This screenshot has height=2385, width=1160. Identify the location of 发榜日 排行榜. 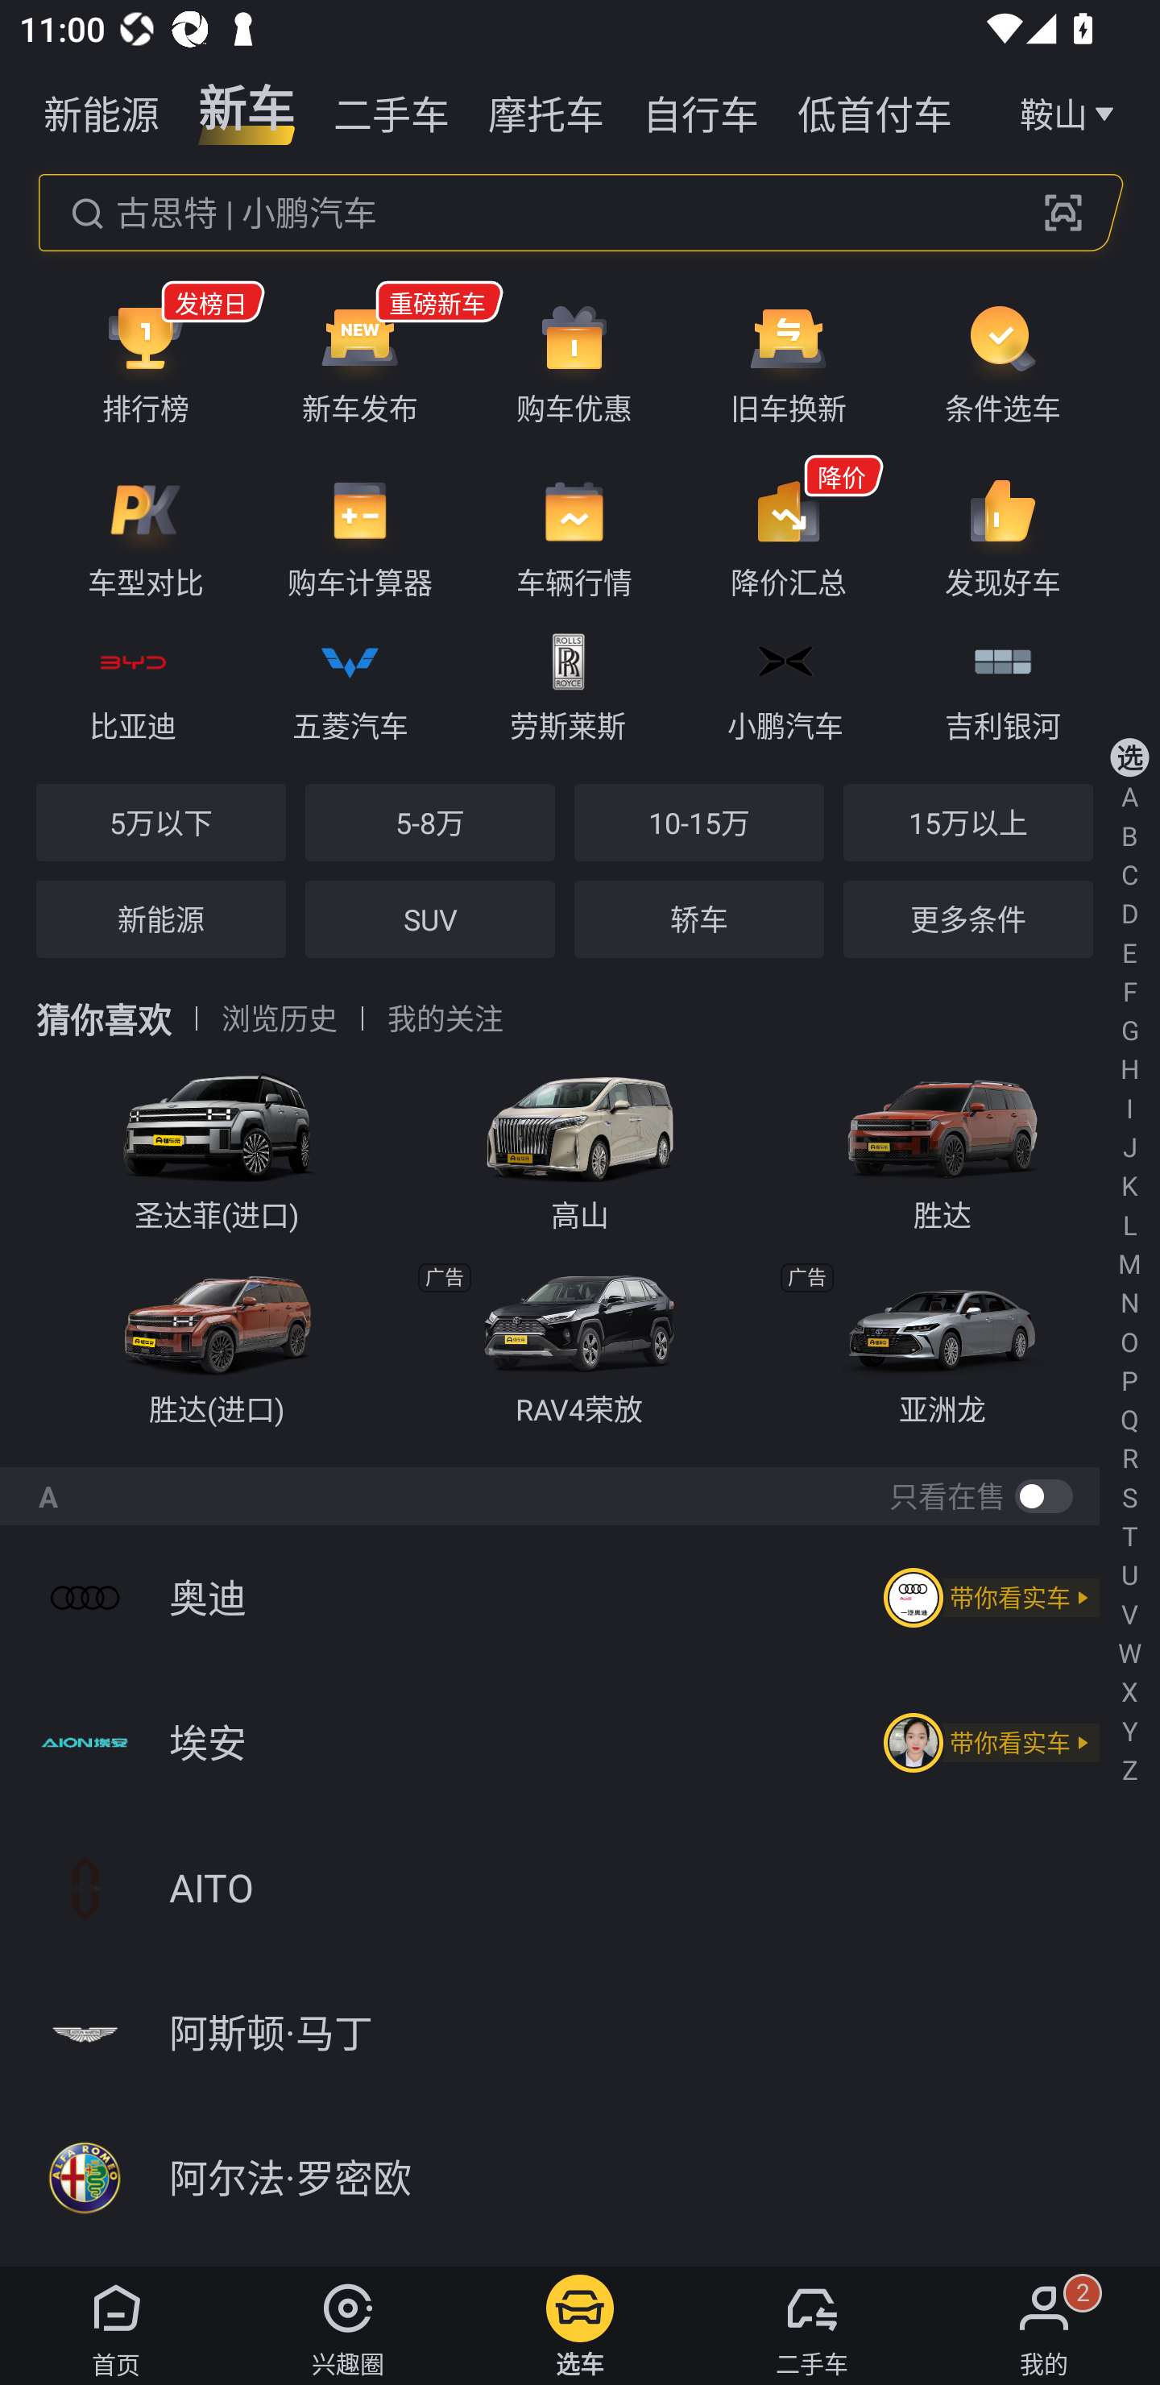
(145, 363).